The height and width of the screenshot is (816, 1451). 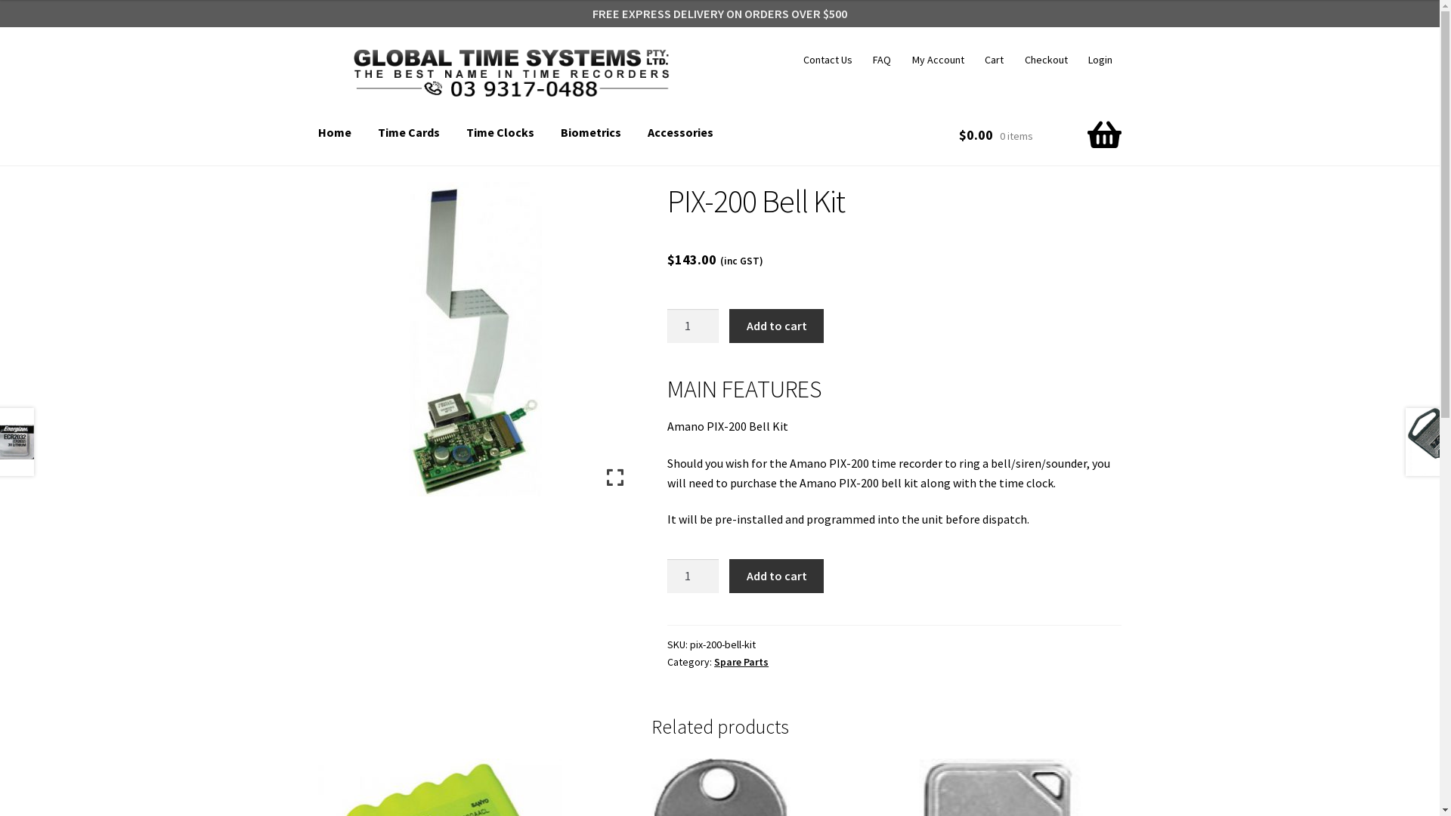 I want to click on $0.00 0 items, so click(x=1040, y=134).